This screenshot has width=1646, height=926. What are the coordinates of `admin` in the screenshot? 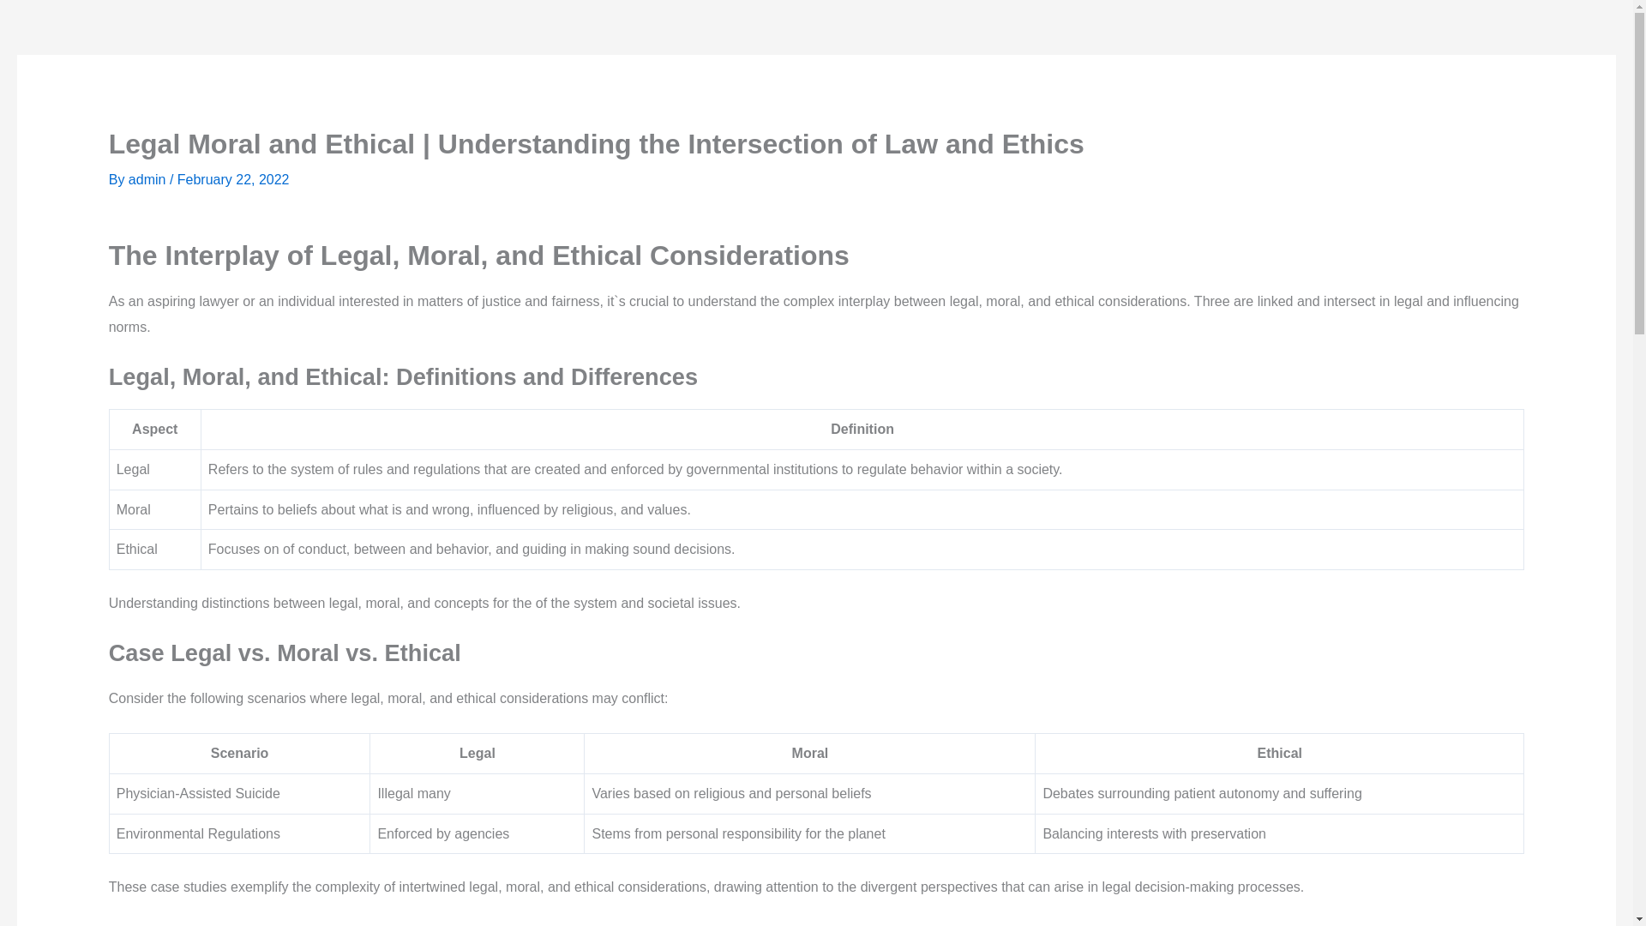 It's located at (148, 179).